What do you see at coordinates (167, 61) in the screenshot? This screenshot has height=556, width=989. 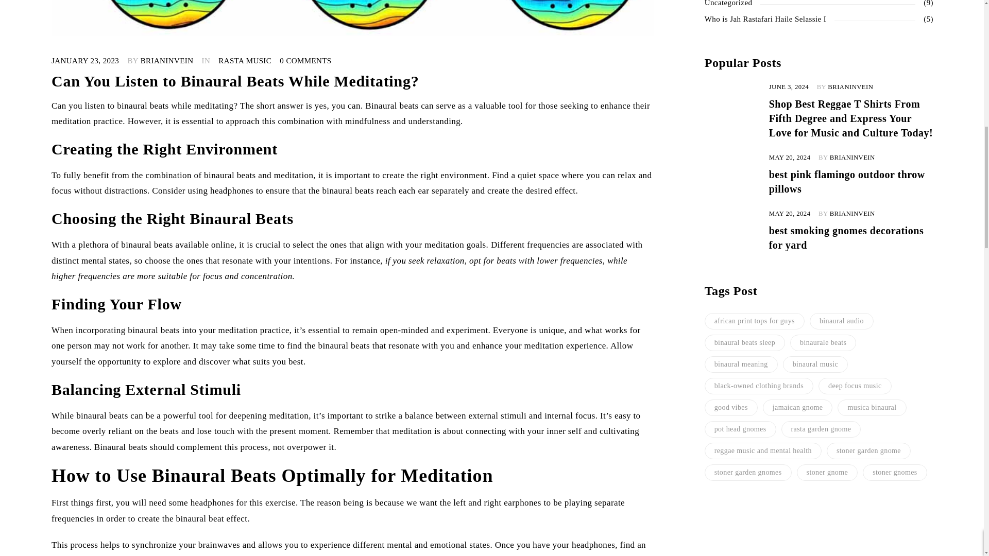 I see `BRIANINVEIN` at bounding box center [167, 61].